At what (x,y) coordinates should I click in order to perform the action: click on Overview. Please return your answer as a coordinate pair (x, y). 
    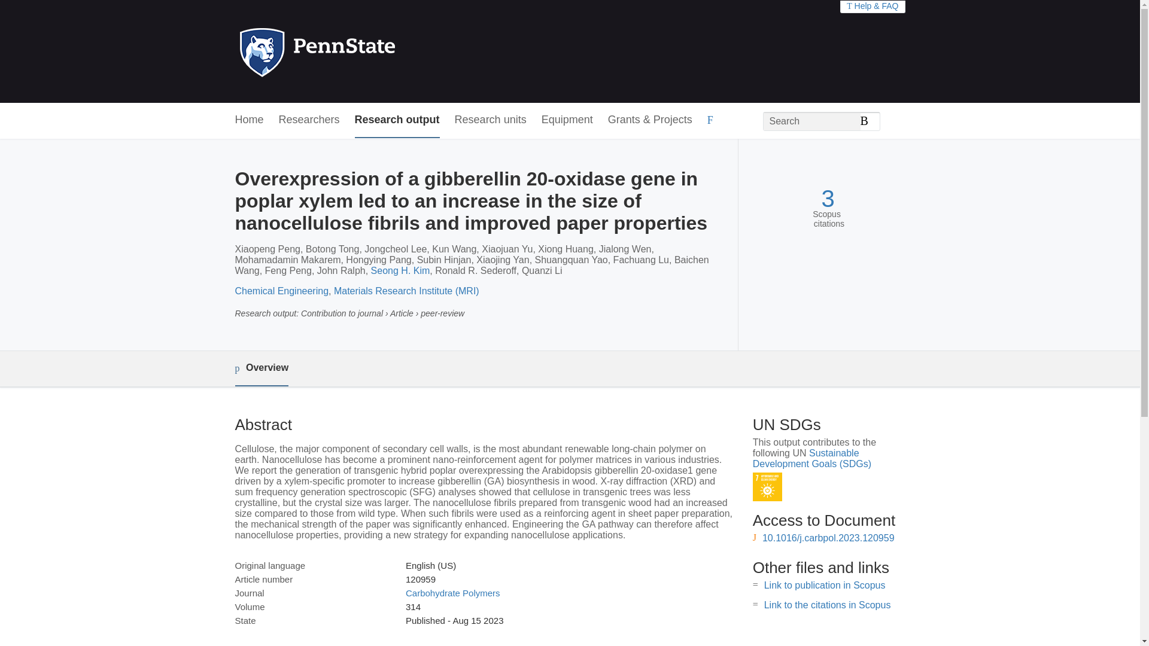
    Looking at the image, I should click on (261, 368).